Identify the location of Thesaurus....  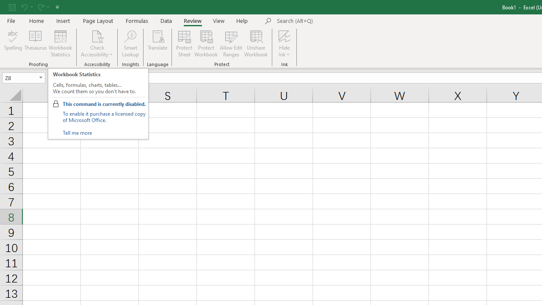
(36, 43).